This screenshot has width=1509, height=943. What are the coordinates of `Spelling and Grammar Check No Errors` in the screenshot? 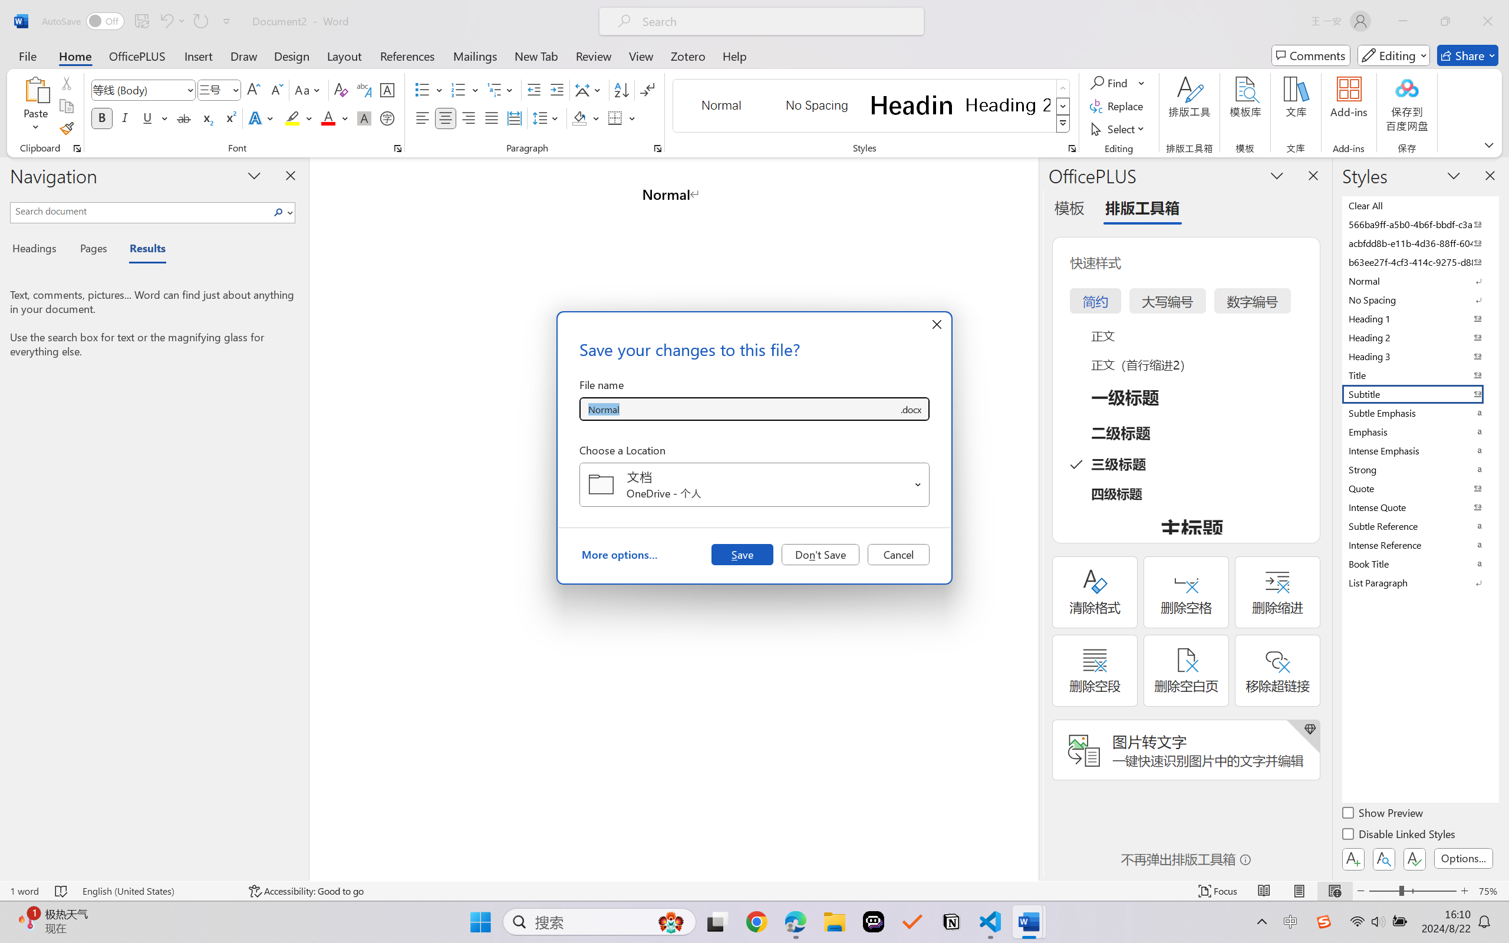 It's located at (61, 891).